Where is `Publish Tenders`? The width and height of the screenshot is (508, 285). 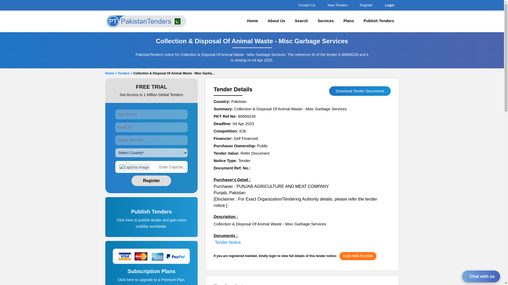 Publish Tenders is located at coordinates (379, 21).